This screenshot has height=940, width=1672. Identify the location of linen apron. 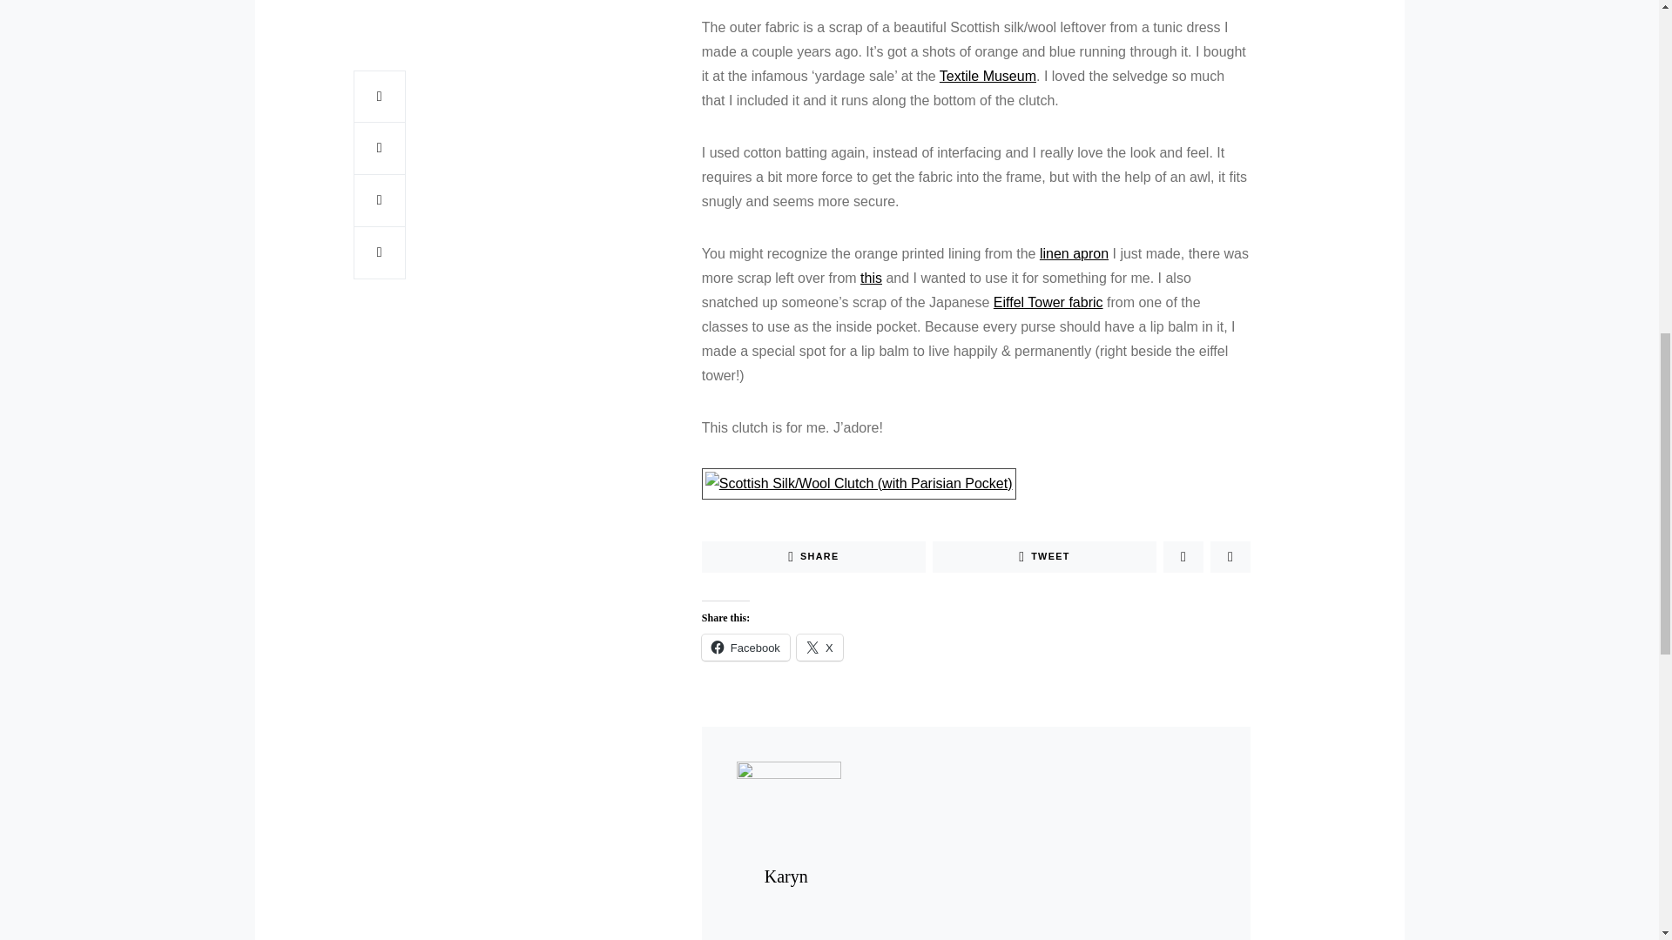
(1074, 252).